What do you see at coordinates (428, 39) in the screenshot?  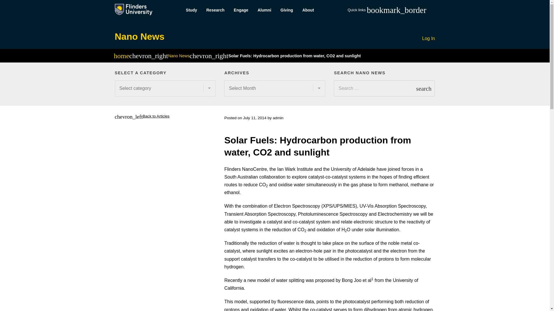 I see `Log In` at bounding box center [428, 39].